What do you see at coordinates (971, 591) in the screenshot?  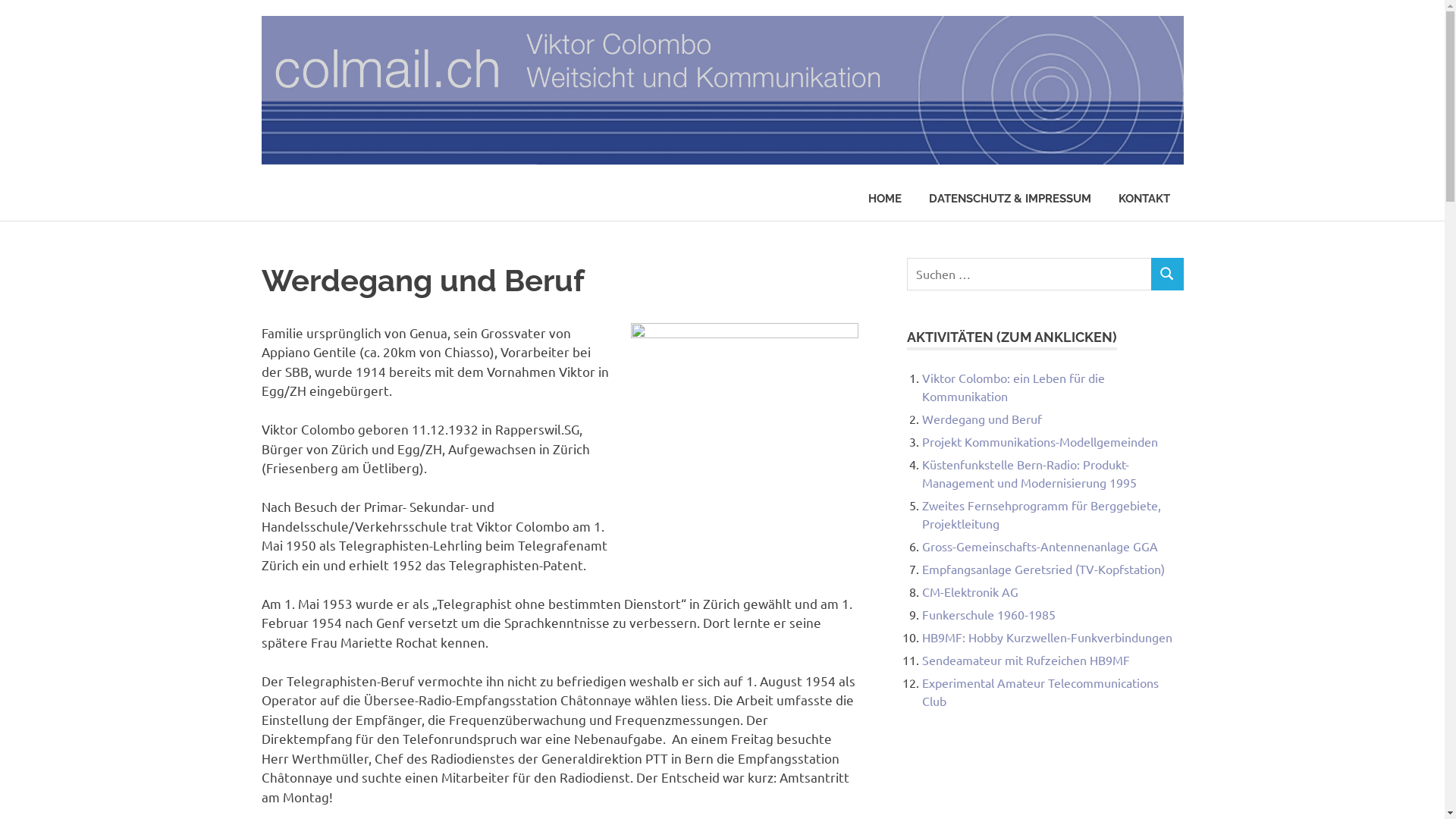 I see `CM-Elektronik AG` at bounding box center [971, 591].